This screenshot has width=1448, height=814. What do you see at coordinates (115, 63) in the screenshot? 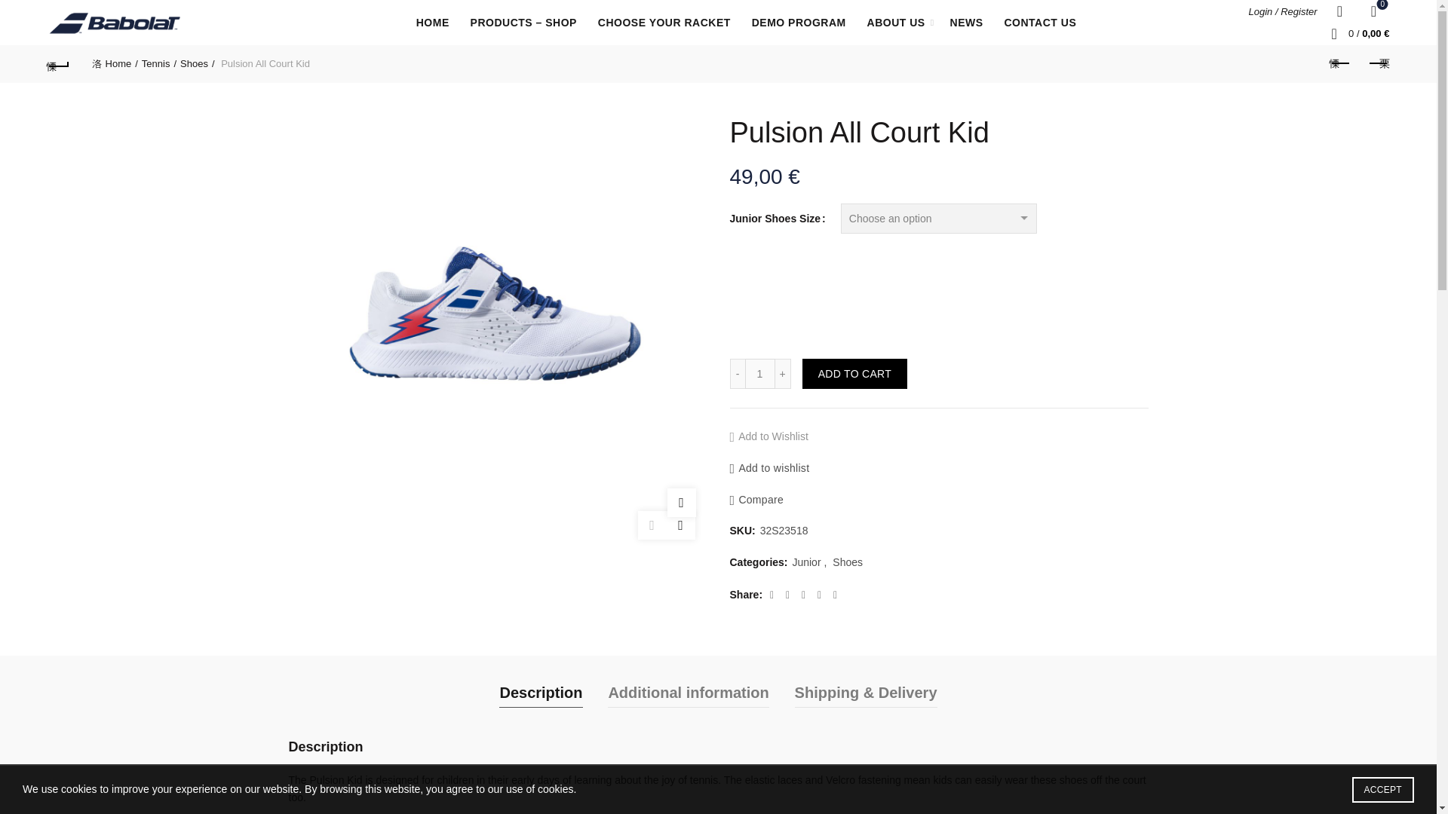
I see `Home` at bounding box center [115, 63].